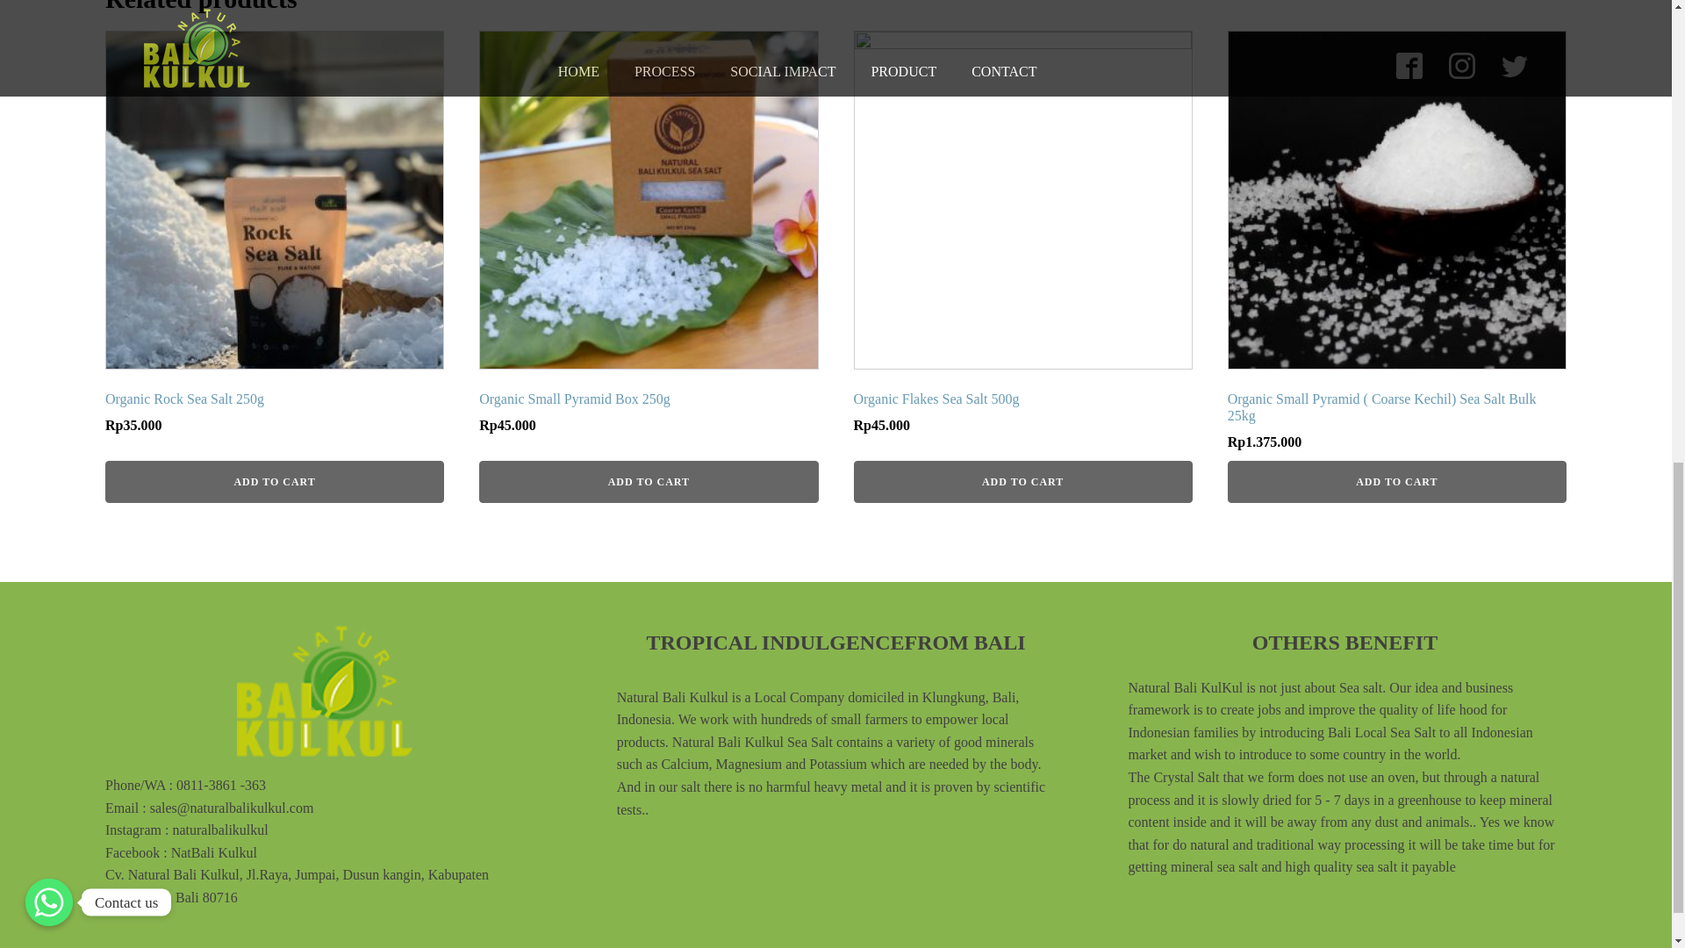  I want to click on ADD TO CART, so click(648, 237).